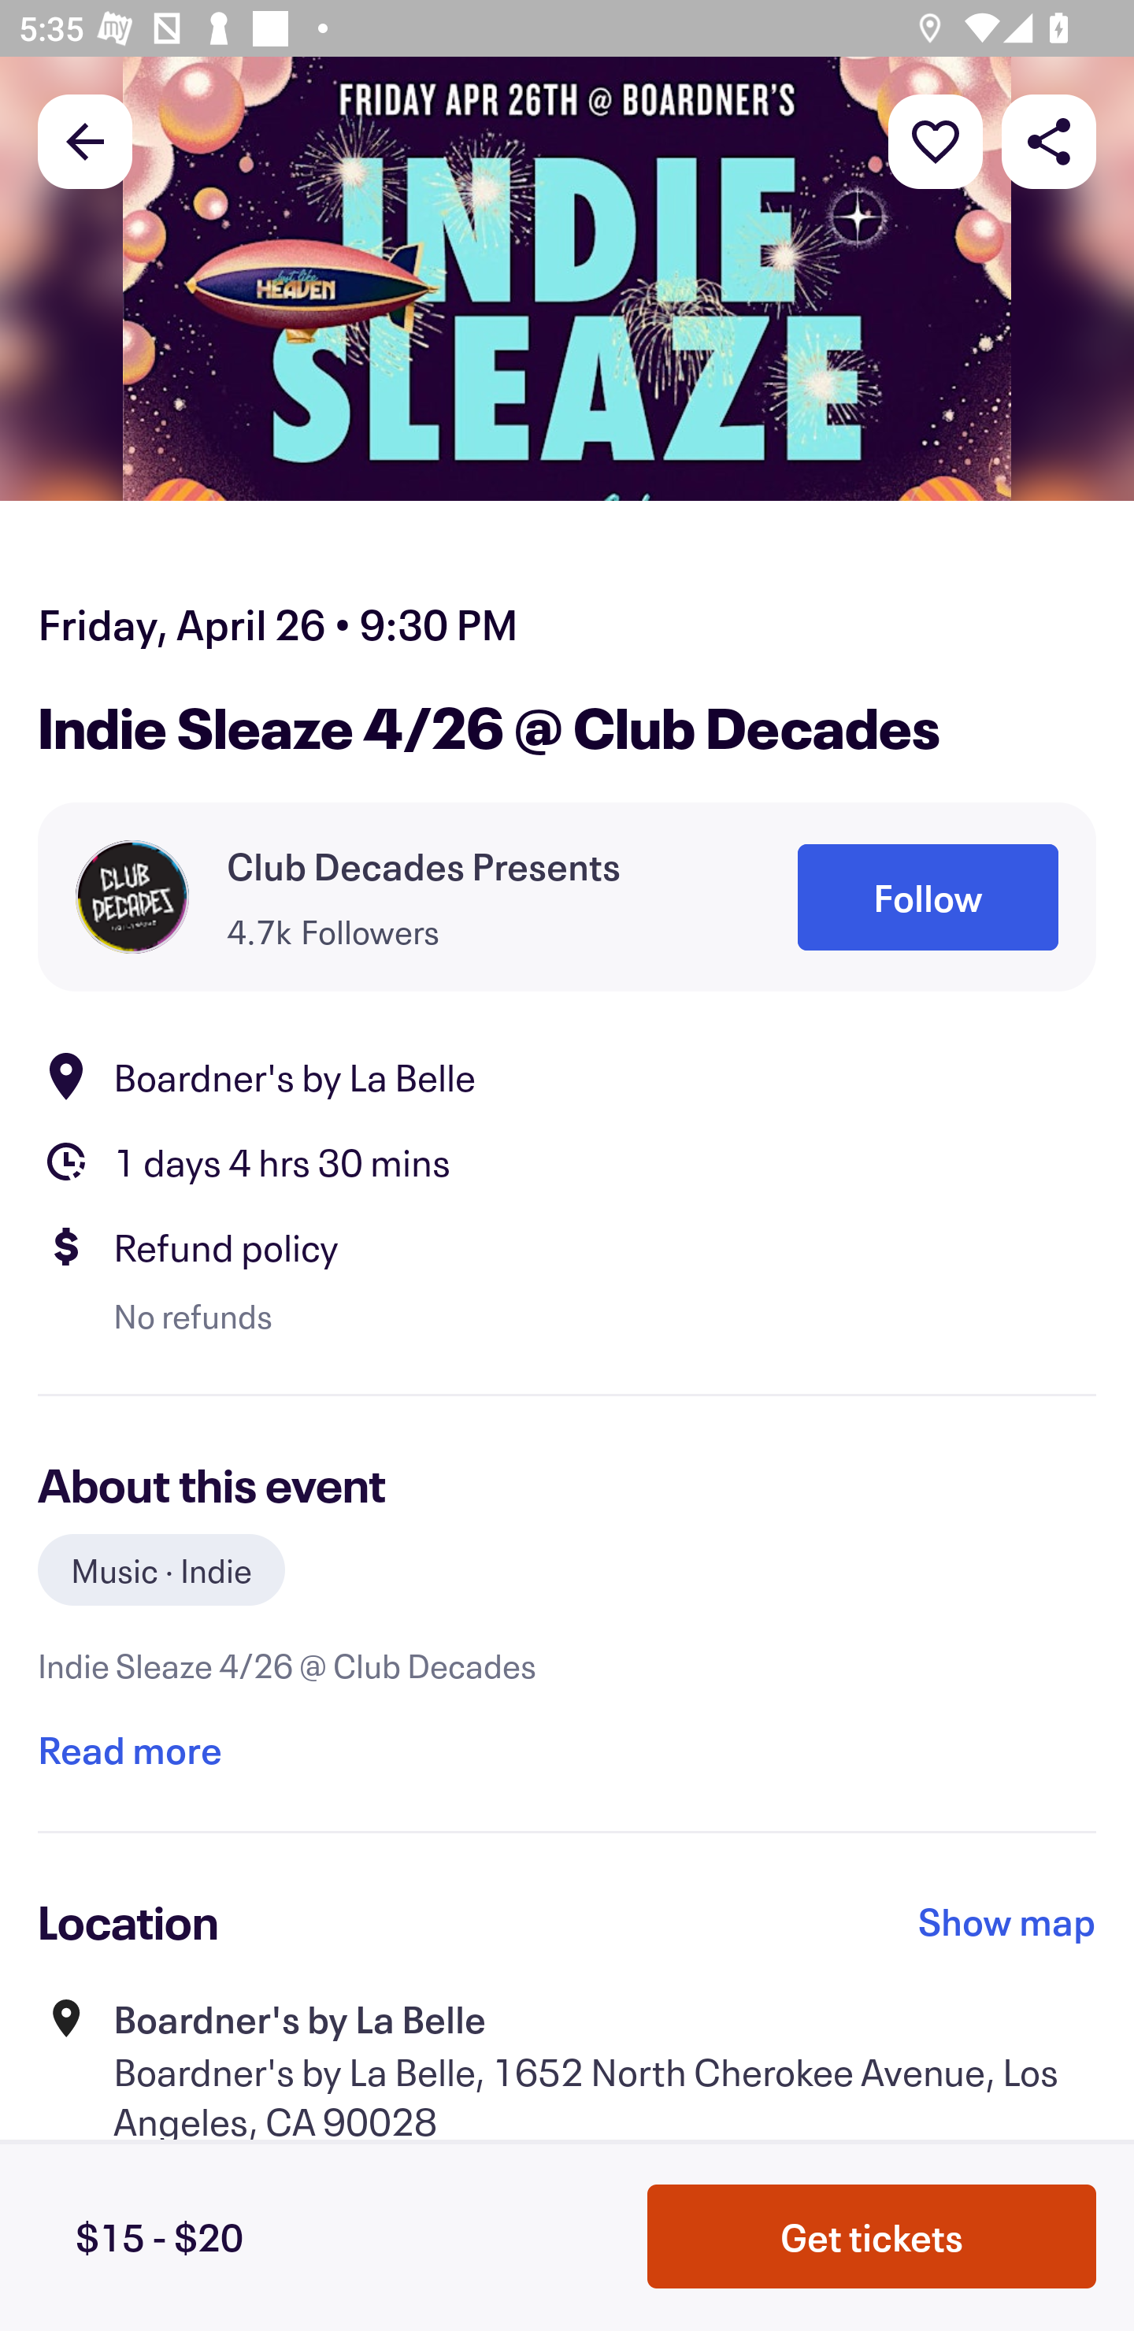 The image size is (1134, 2331). I want to click on Organizer profile picture, so click(132, 896).